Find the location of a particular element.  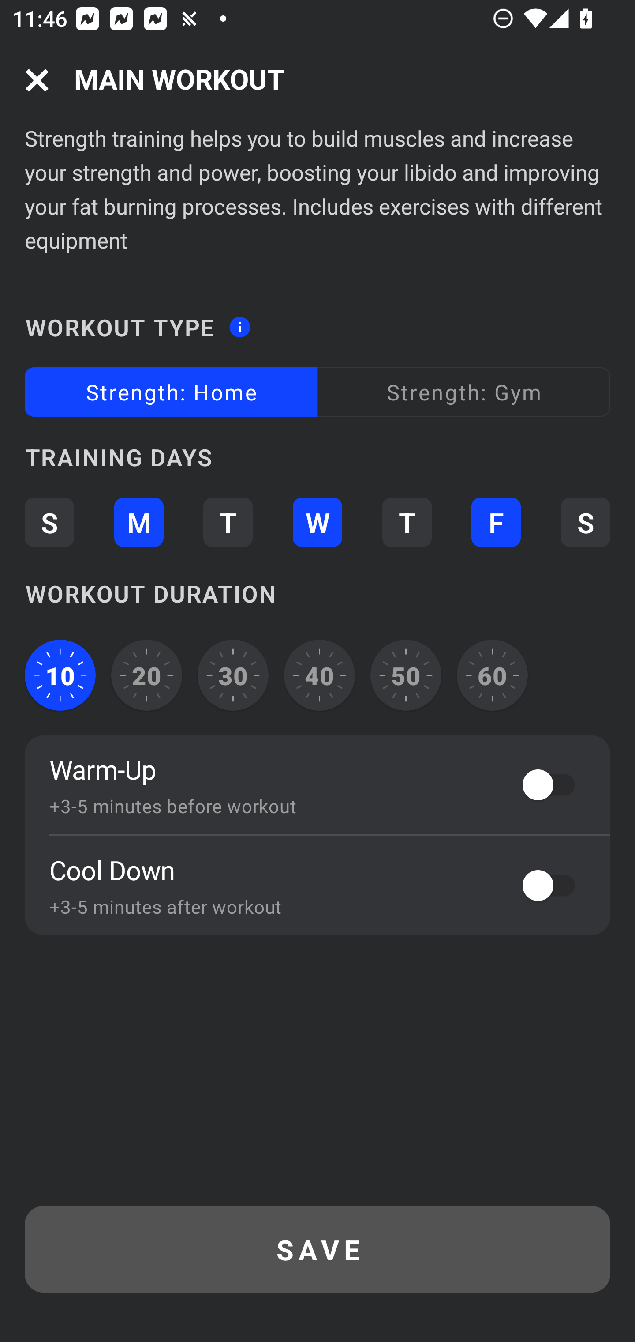

10 is located at coordinates (60, 675).